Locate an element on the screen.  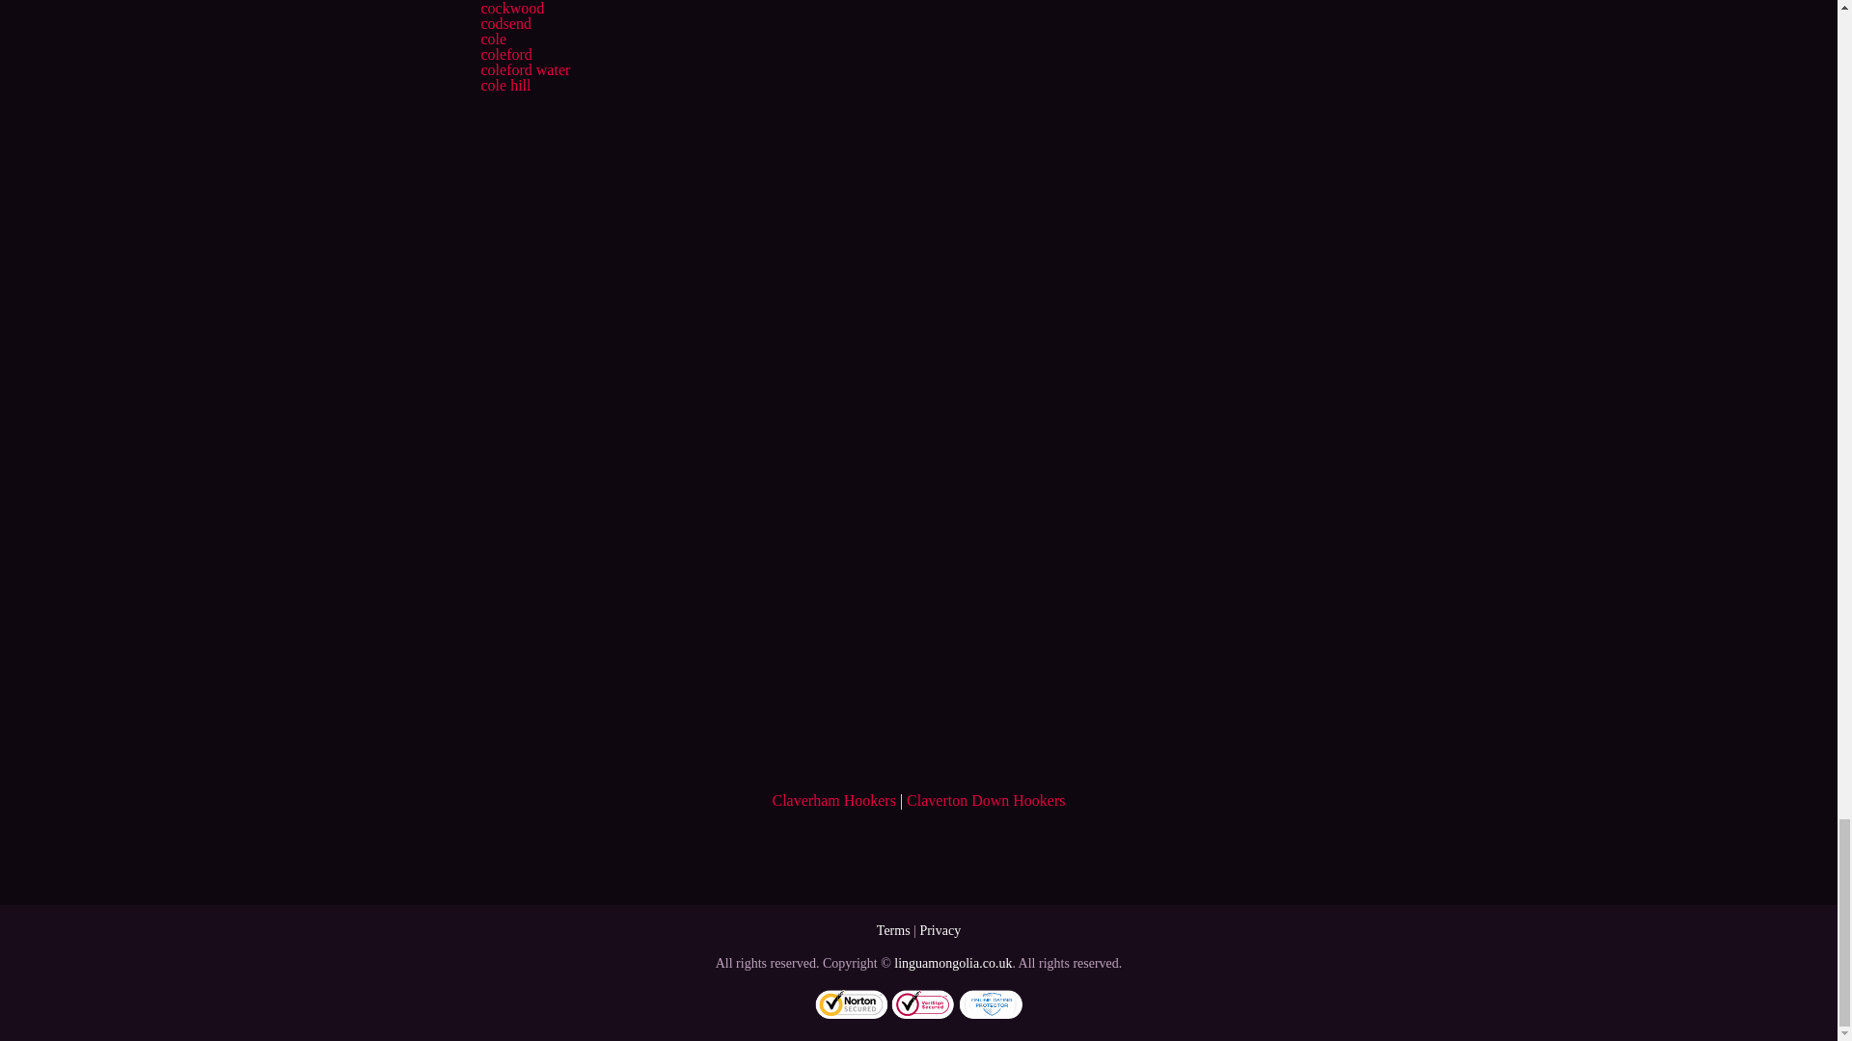
cockwood is located at coordinates (511, 8).